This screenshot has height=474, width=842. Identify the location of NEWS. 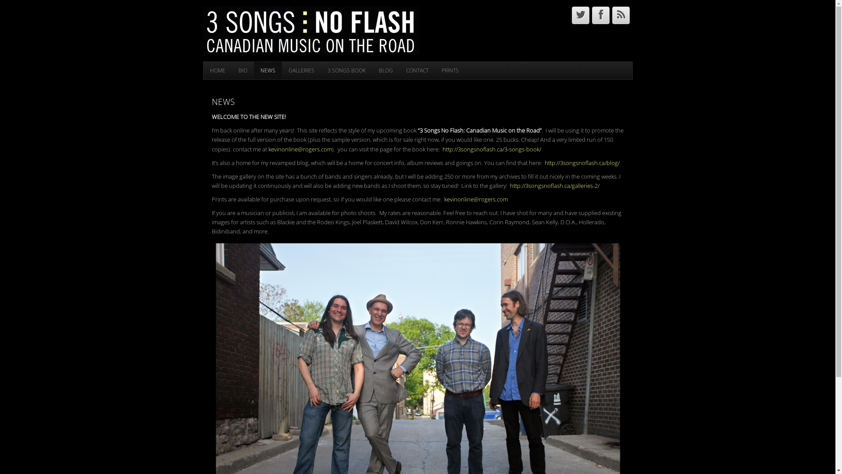
(268, 71).